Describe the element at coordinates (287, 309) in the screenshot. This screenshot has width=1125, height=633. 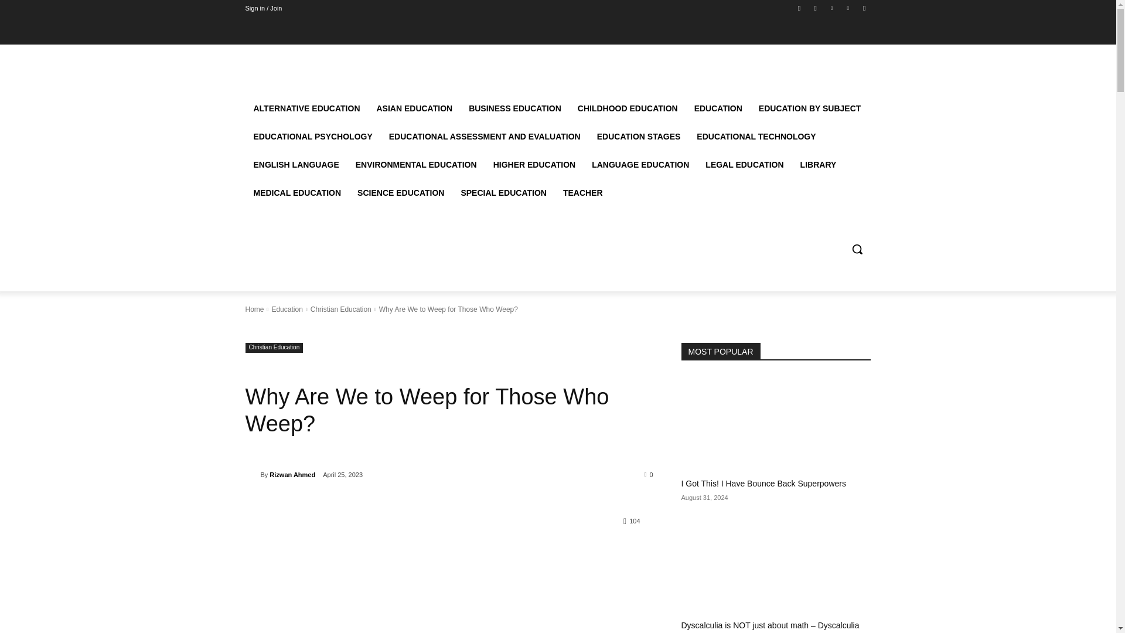
I see `View all posts in Education` at that location.